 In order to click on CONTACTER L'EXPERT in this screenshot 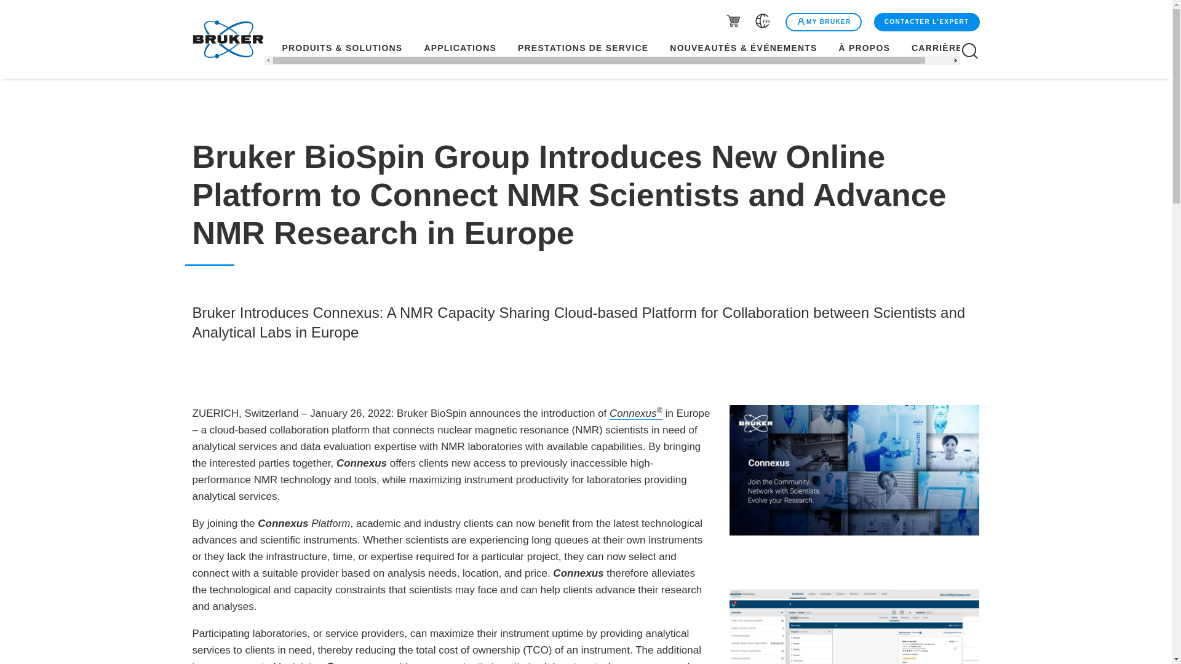, I will do `click(926, 22)`.